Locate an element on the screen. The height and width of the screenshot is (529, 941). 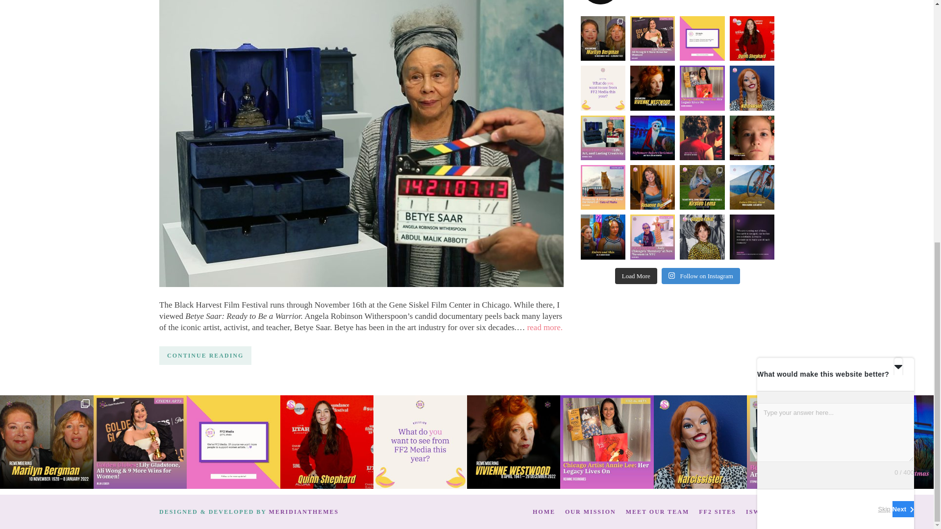
read more. is located at coordinates (545, 327).